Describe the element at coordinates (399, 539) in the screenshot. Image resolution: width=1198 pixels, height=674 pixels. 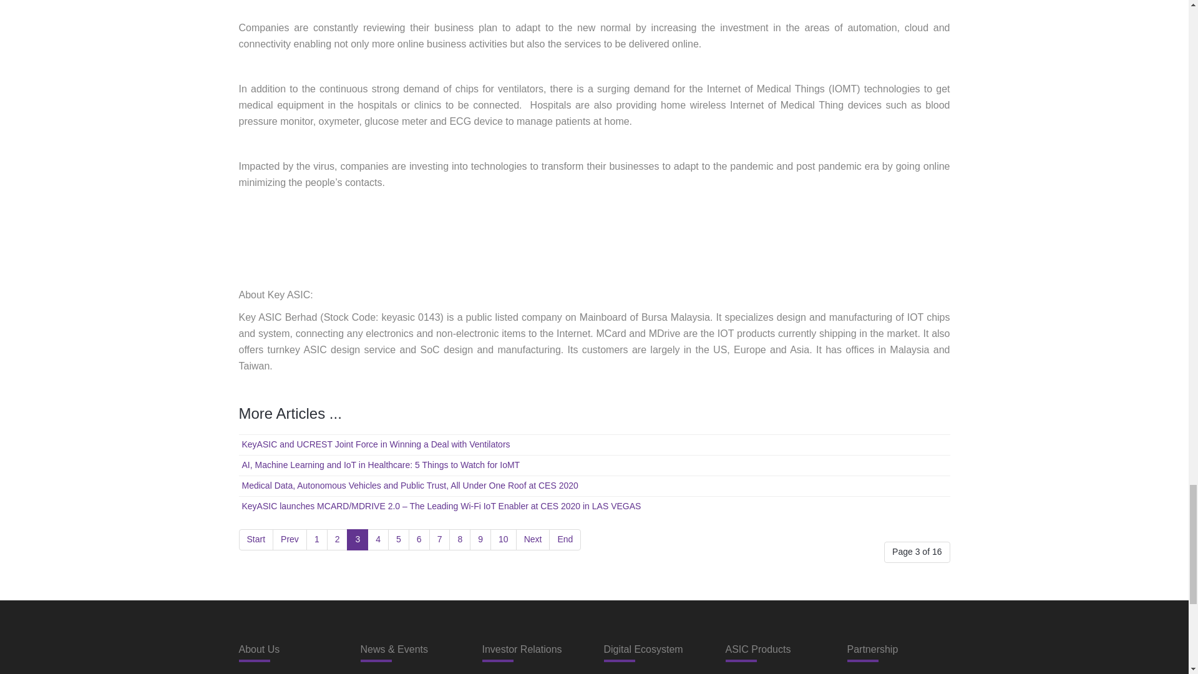
I see `5` at that location.